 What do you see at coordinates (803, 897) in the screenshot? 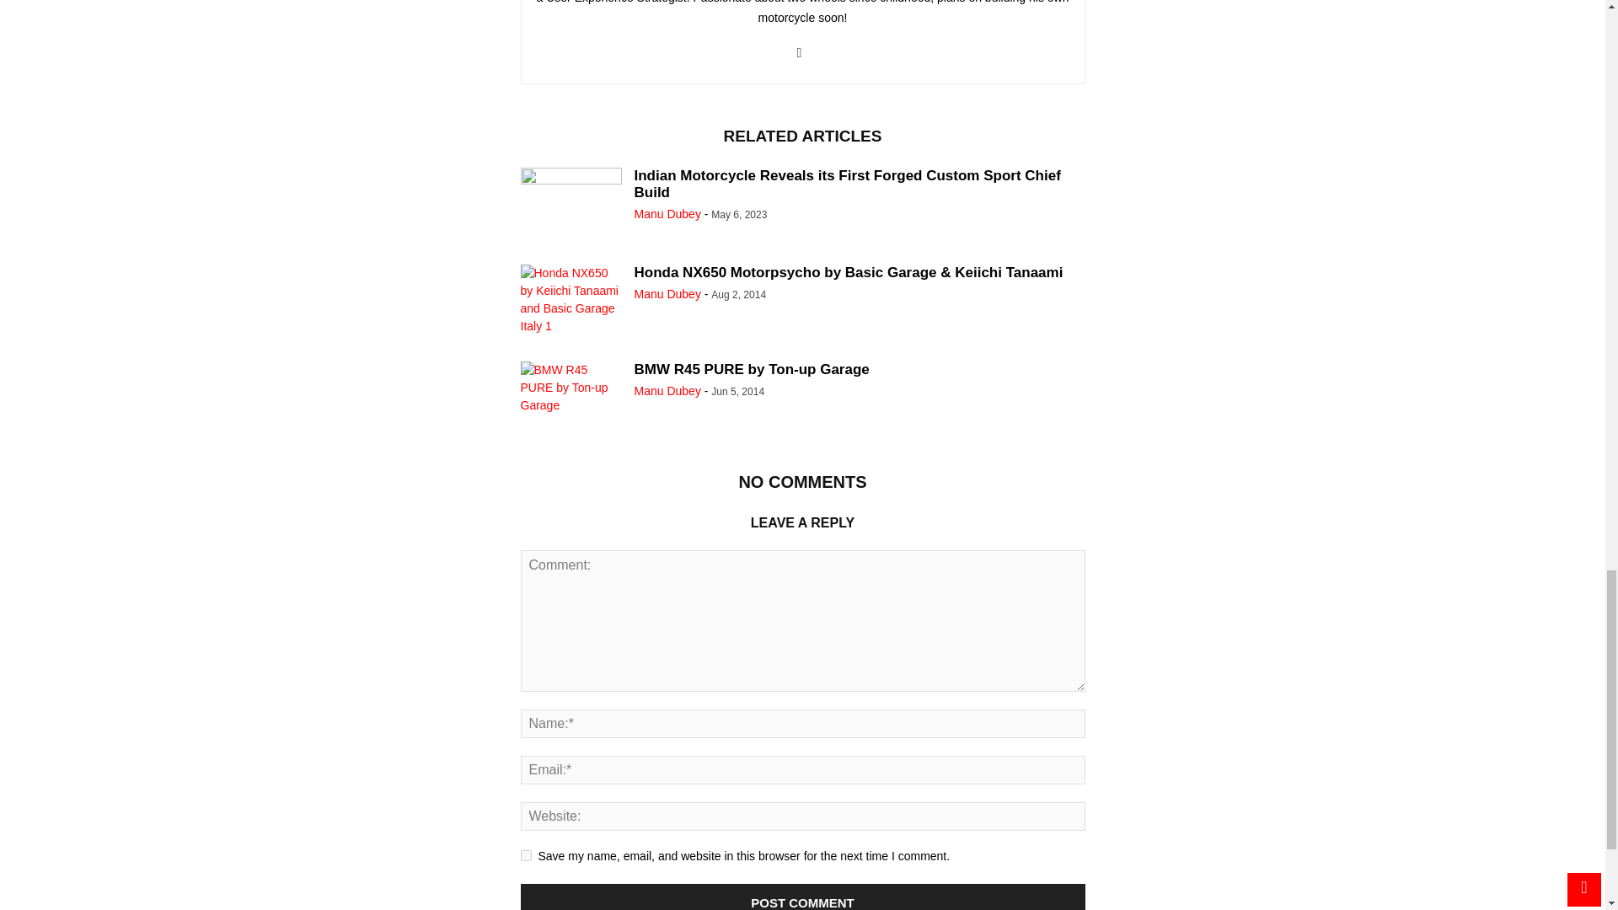
I see `Post Comment` at bounding box center [803, 897].